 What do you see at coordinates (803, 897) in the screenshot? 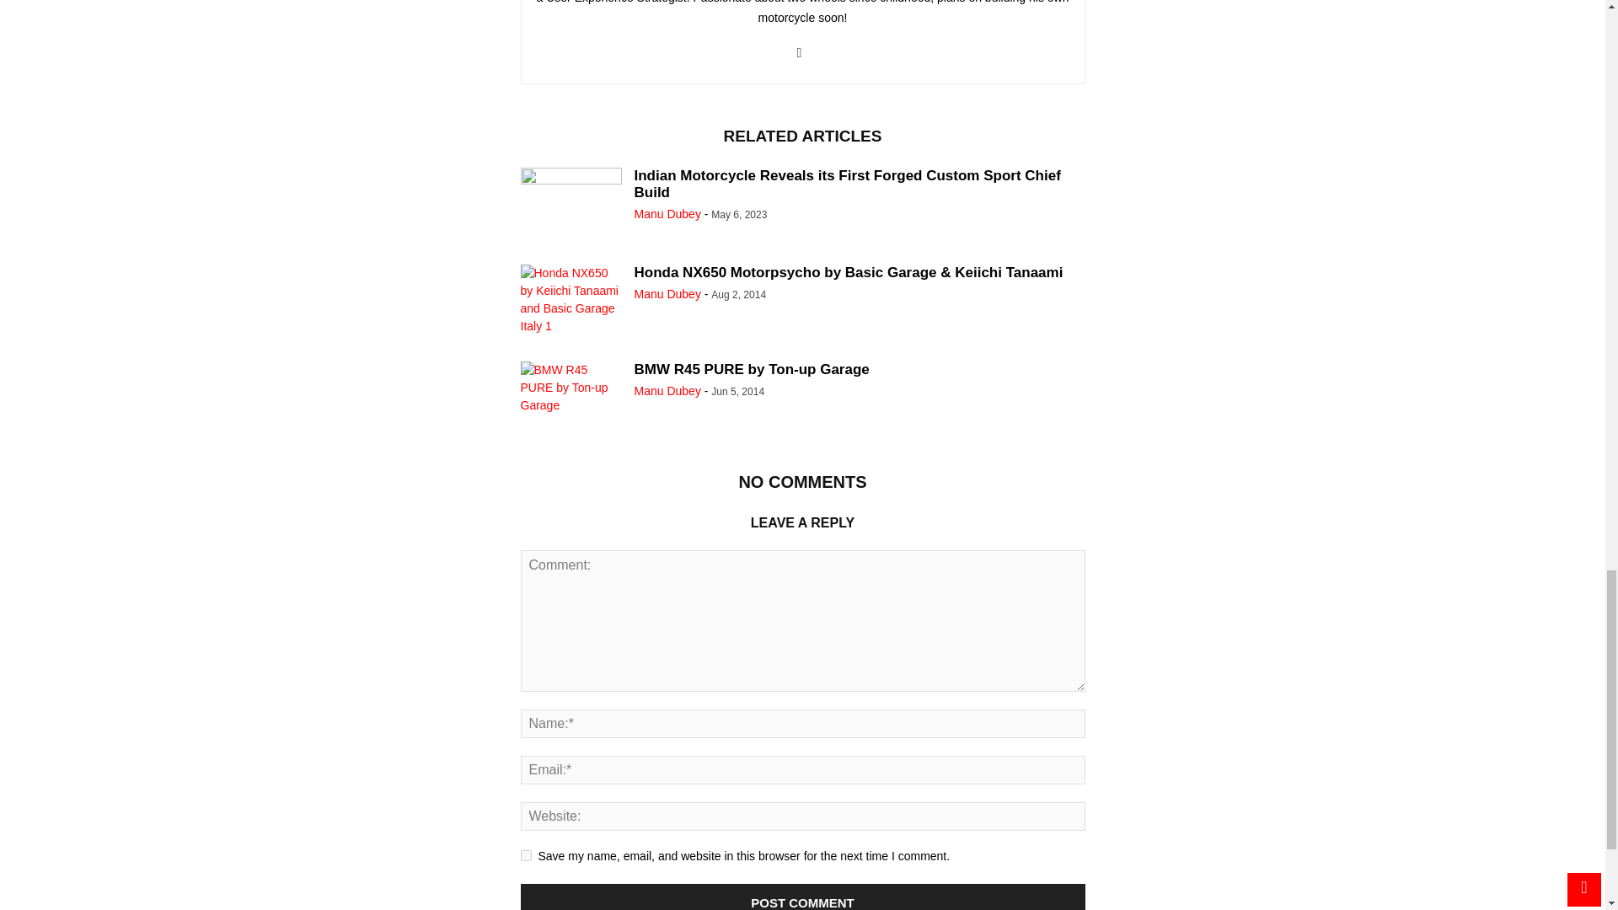
I see `Post Comment` at bounding box center [803, 897].